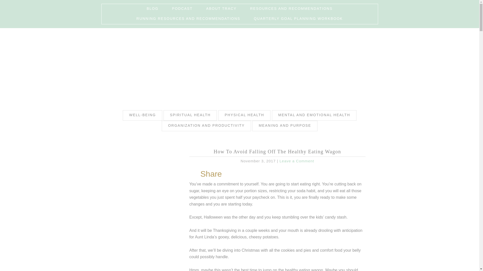  Describe the element at coordinates (298, 19) in the screenshot. I see `QUARTERLY GOAL PLANNING WORKBOOK` at that location.